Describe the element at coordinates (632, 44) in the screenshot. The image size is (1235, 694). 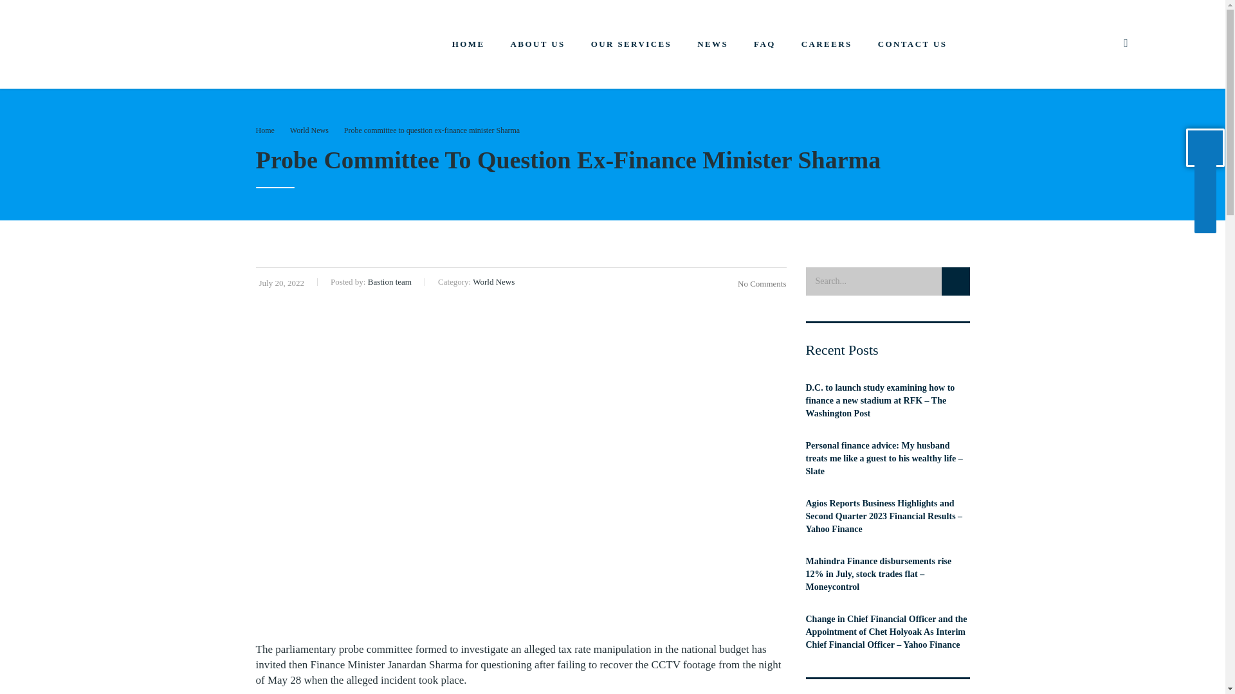
I see `OUR SERVICES` at that location.